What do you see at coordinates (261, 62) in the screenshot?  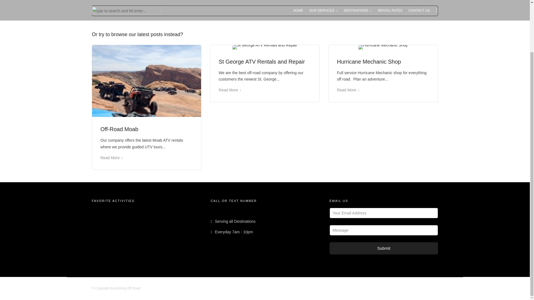 I see `St George ATV Rentals and Repair` at bounding box center [261, 62].